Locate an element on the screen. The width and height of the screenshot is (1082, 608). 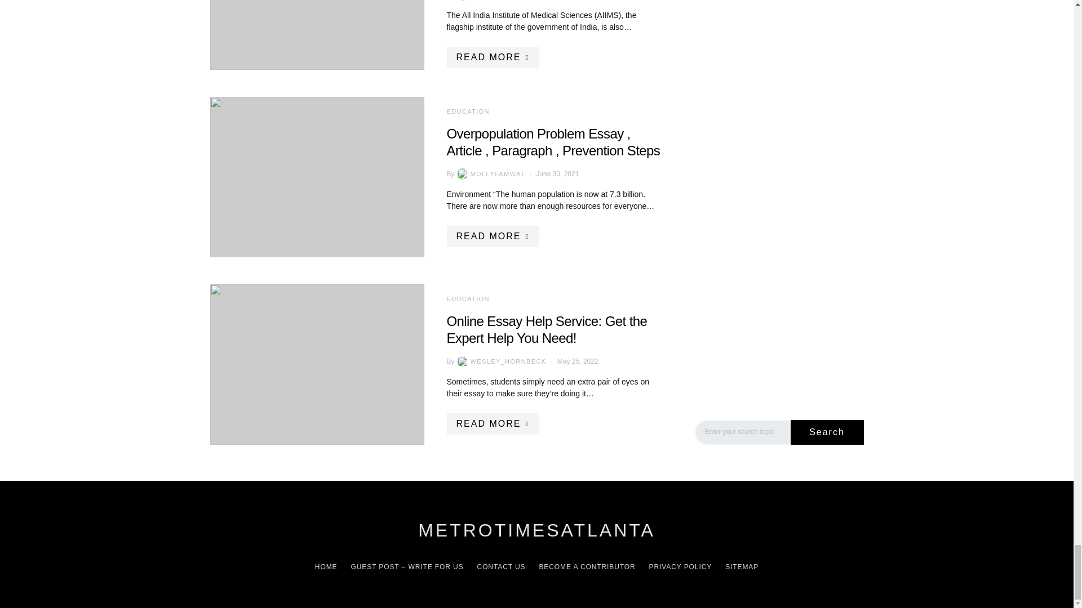
View all posts by mollyfamwat is located at coordinates (489, 173).